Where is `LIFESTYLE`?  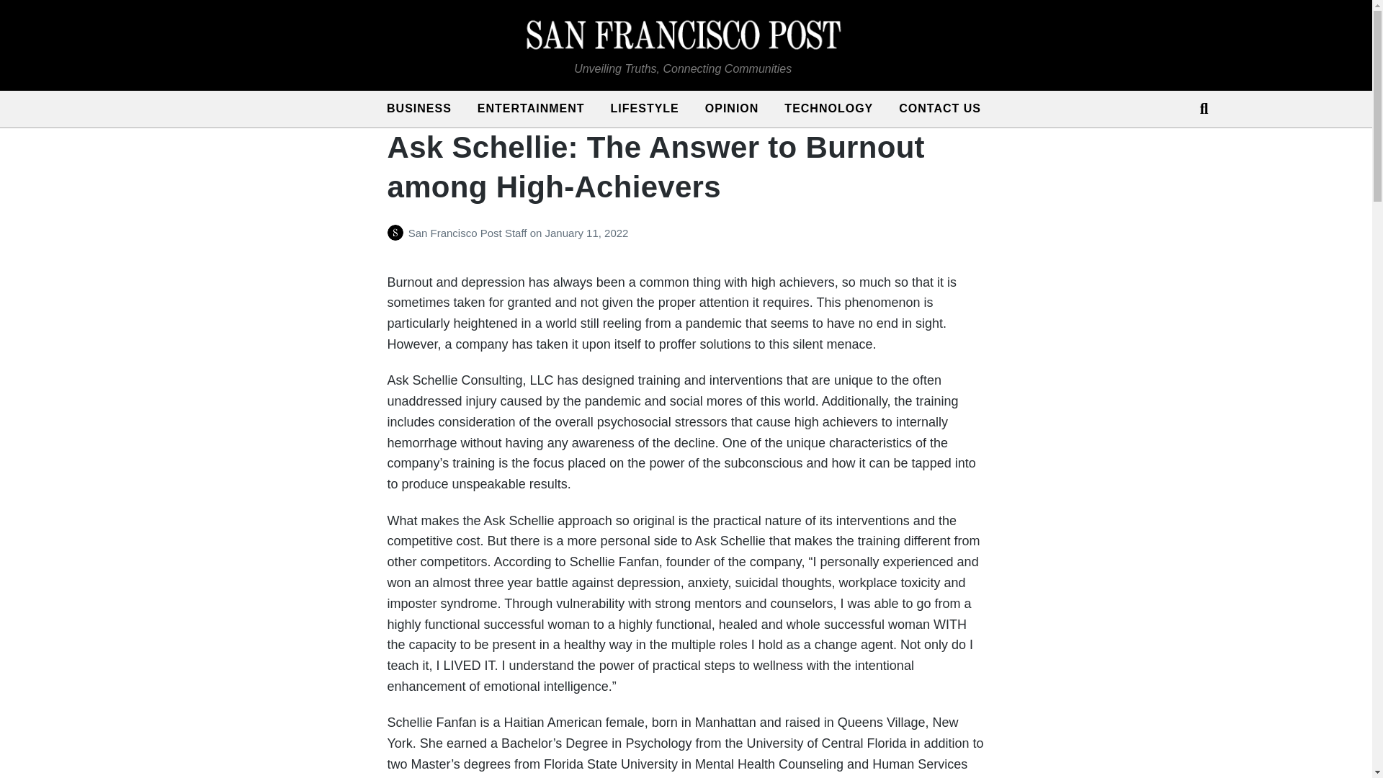
LIFESTYLE is located at coordinates (645, 109).